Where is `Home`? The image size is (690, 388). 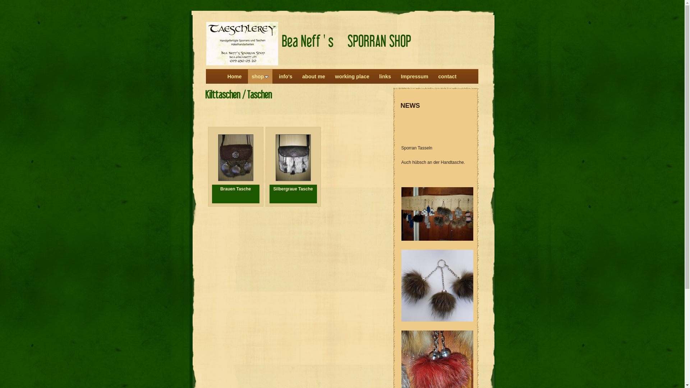 Home is located at coordinates (235, 77).